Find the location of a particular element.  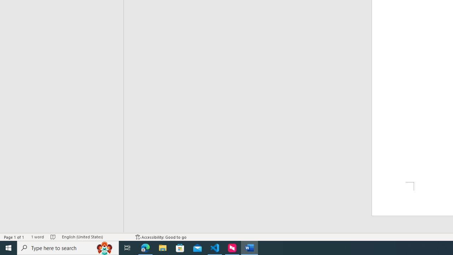

Page Number Page 1 of 1 is located at coordinates (14, 237).